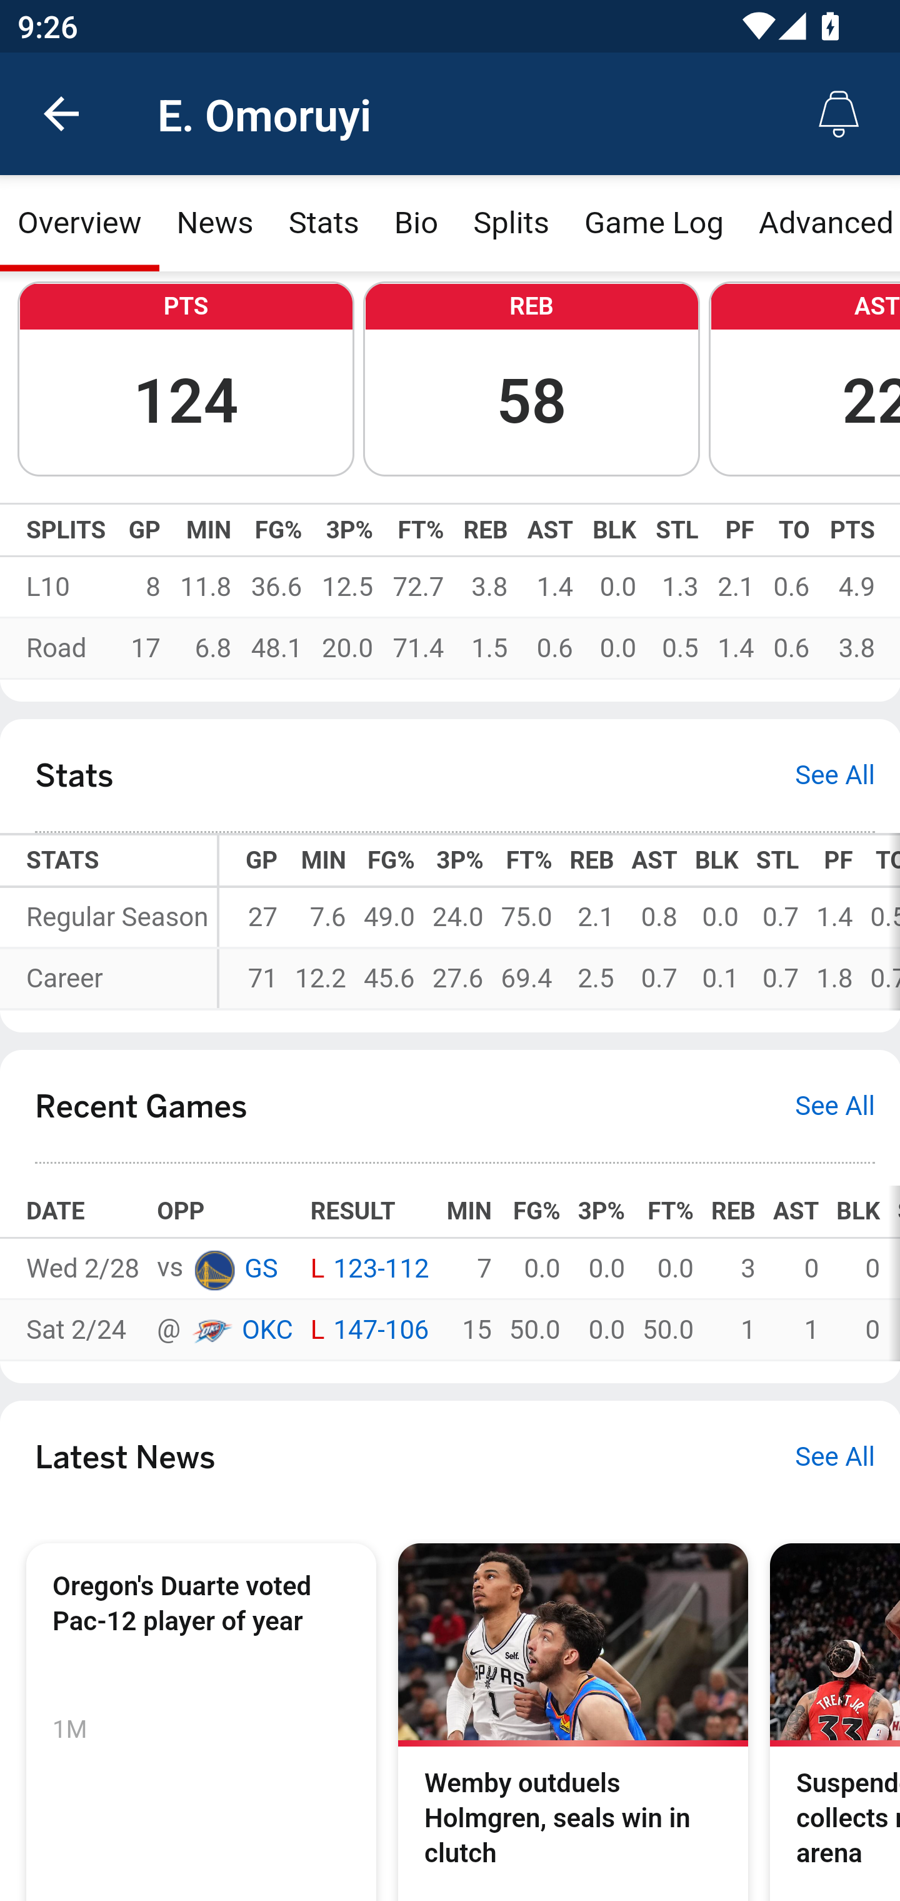 Image resolution: width=900 pixels, height=1901 pixels. Describe the element at coordinates (531, 380) in the screenshot. I see `REB 58` at that location.